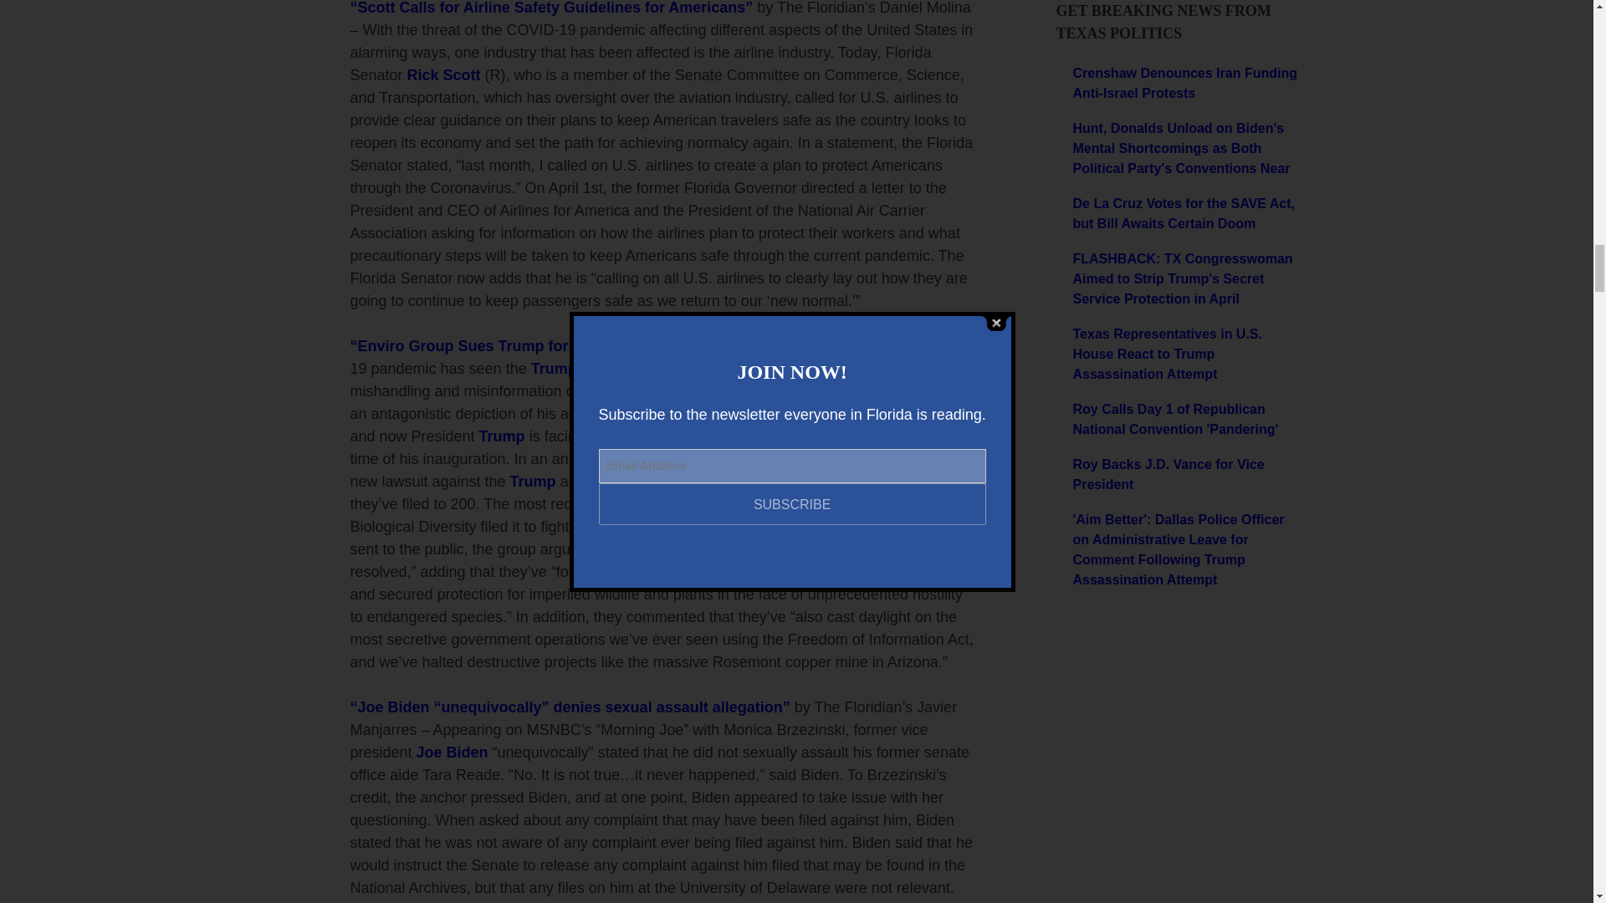 The image size is (1606, 903). What do you see at coordinates (520, 346) in the screenshot?
I see `Trump` at bounding box center [520, 346].